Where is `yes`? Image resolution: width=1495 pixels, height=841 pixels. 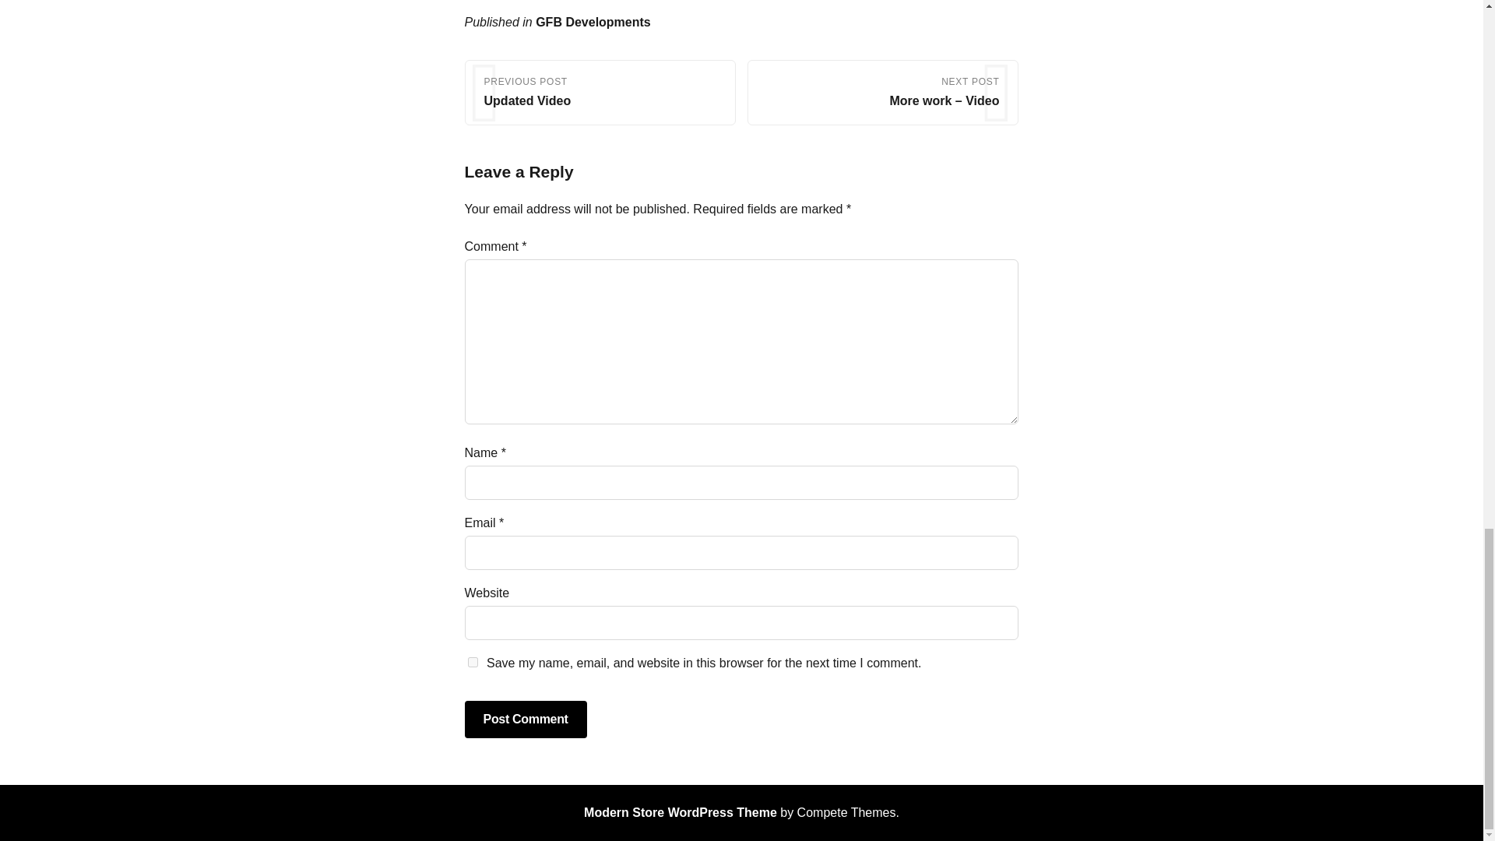
yes is located at coordinates (473, 662).